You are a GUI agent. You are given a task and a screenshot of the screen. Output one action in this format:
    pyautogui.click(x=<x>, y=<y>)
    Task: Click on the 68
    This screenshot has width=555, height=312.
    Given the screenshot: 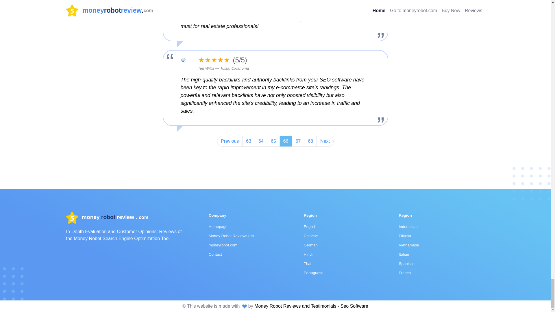 What is the action you would take?
    pyautogui.click(x=310, y=141)
    